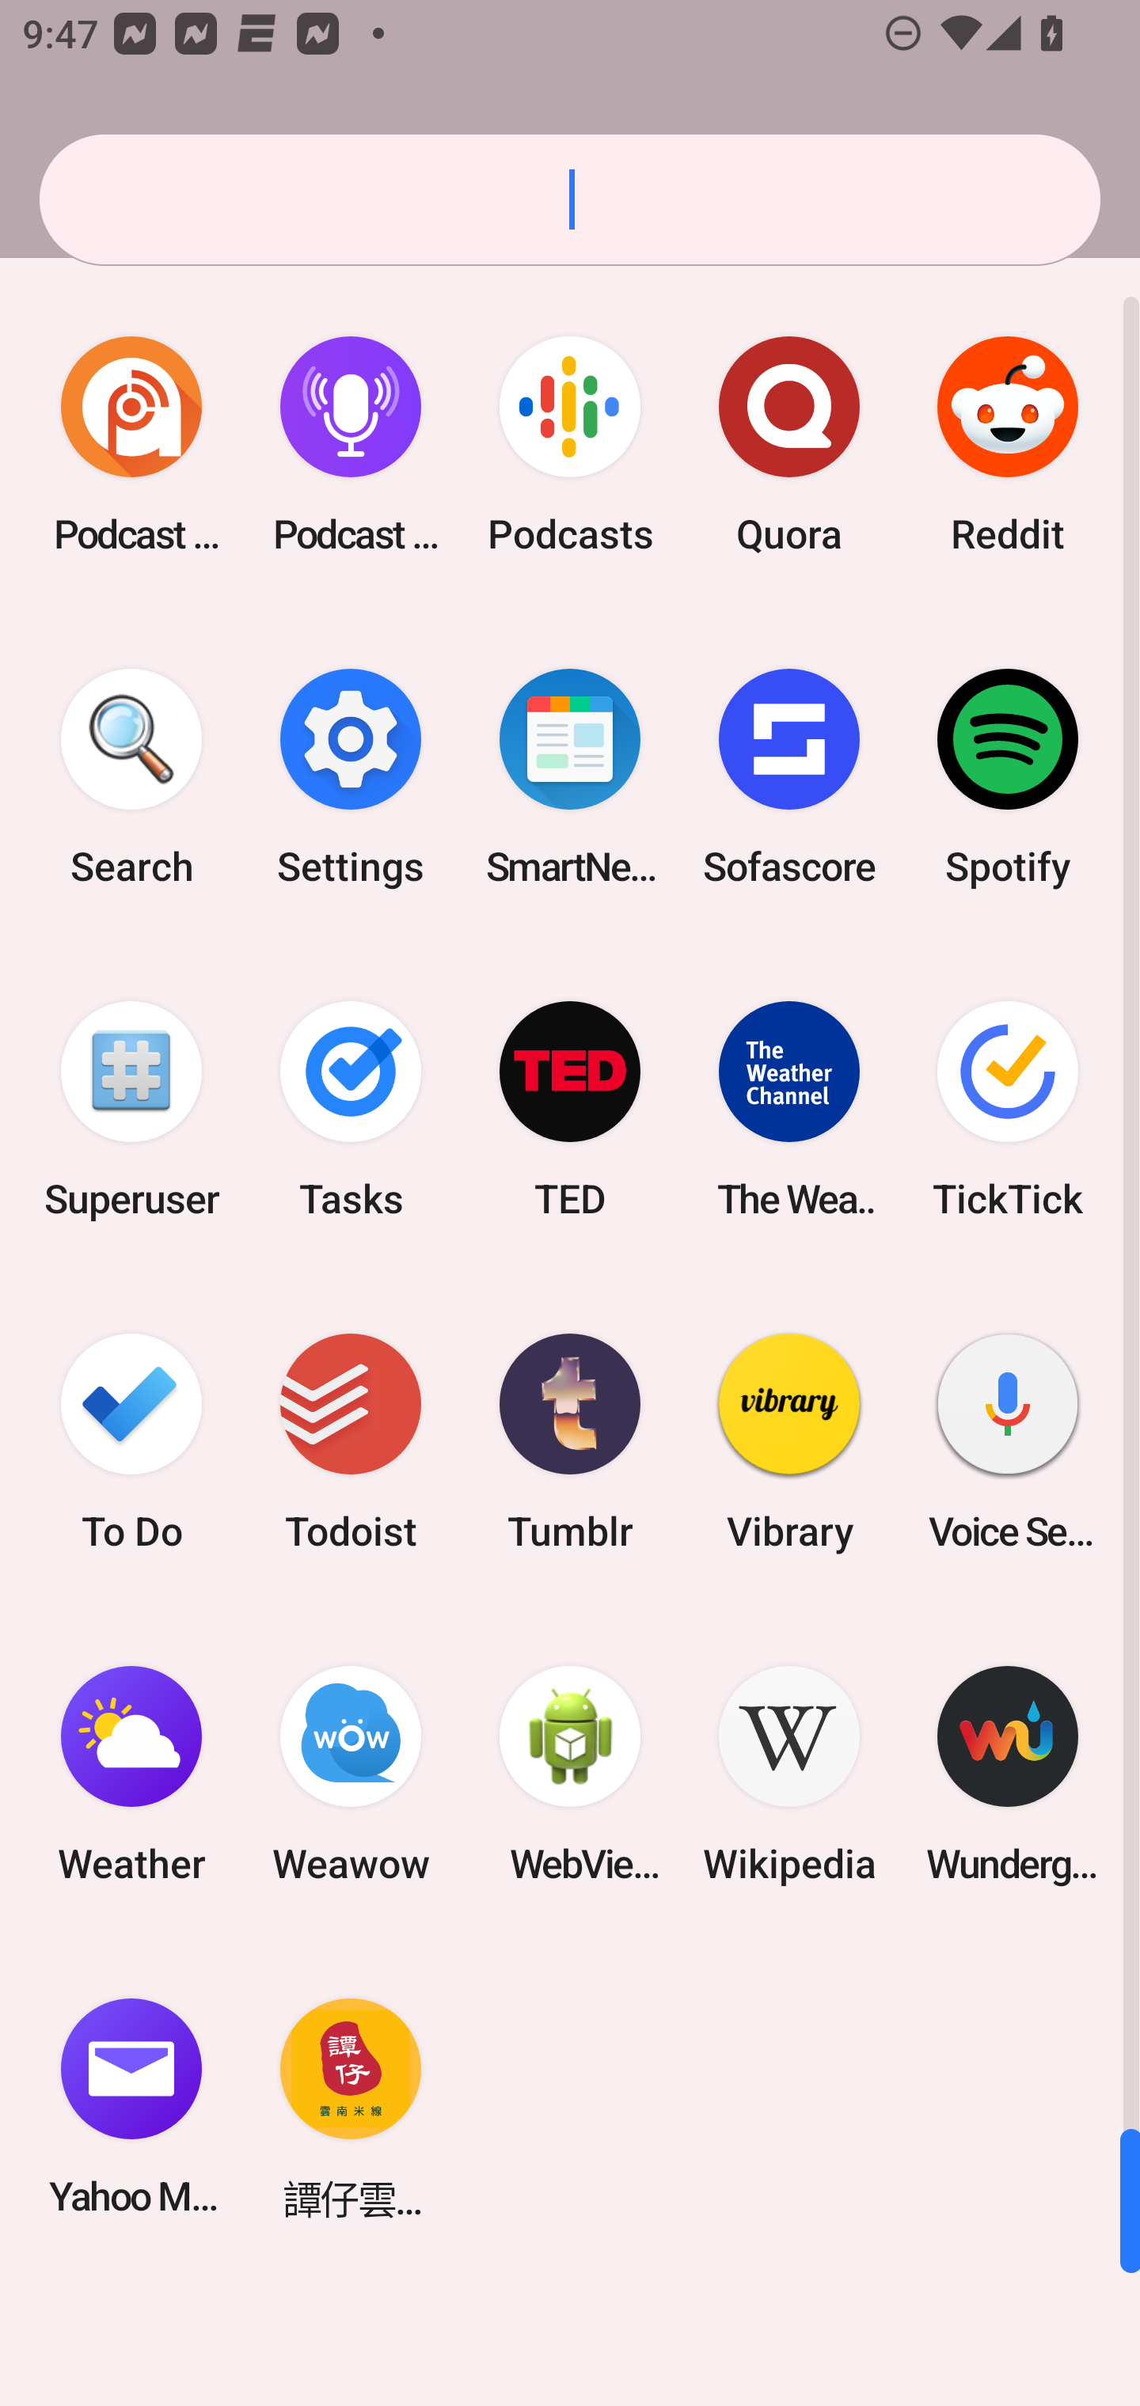 The width and height of the screenshot is (1140, 2406). I want to click on Wunderground, so click(1008, 1774).